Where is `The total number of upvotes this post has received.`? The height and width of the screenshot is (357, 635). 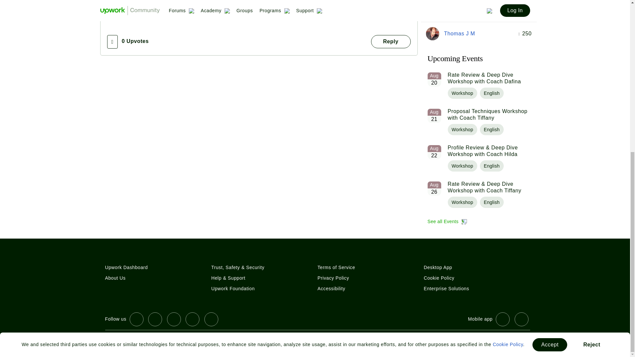 The total number of upvotes this post has received. is located at coordinates (135, 41).